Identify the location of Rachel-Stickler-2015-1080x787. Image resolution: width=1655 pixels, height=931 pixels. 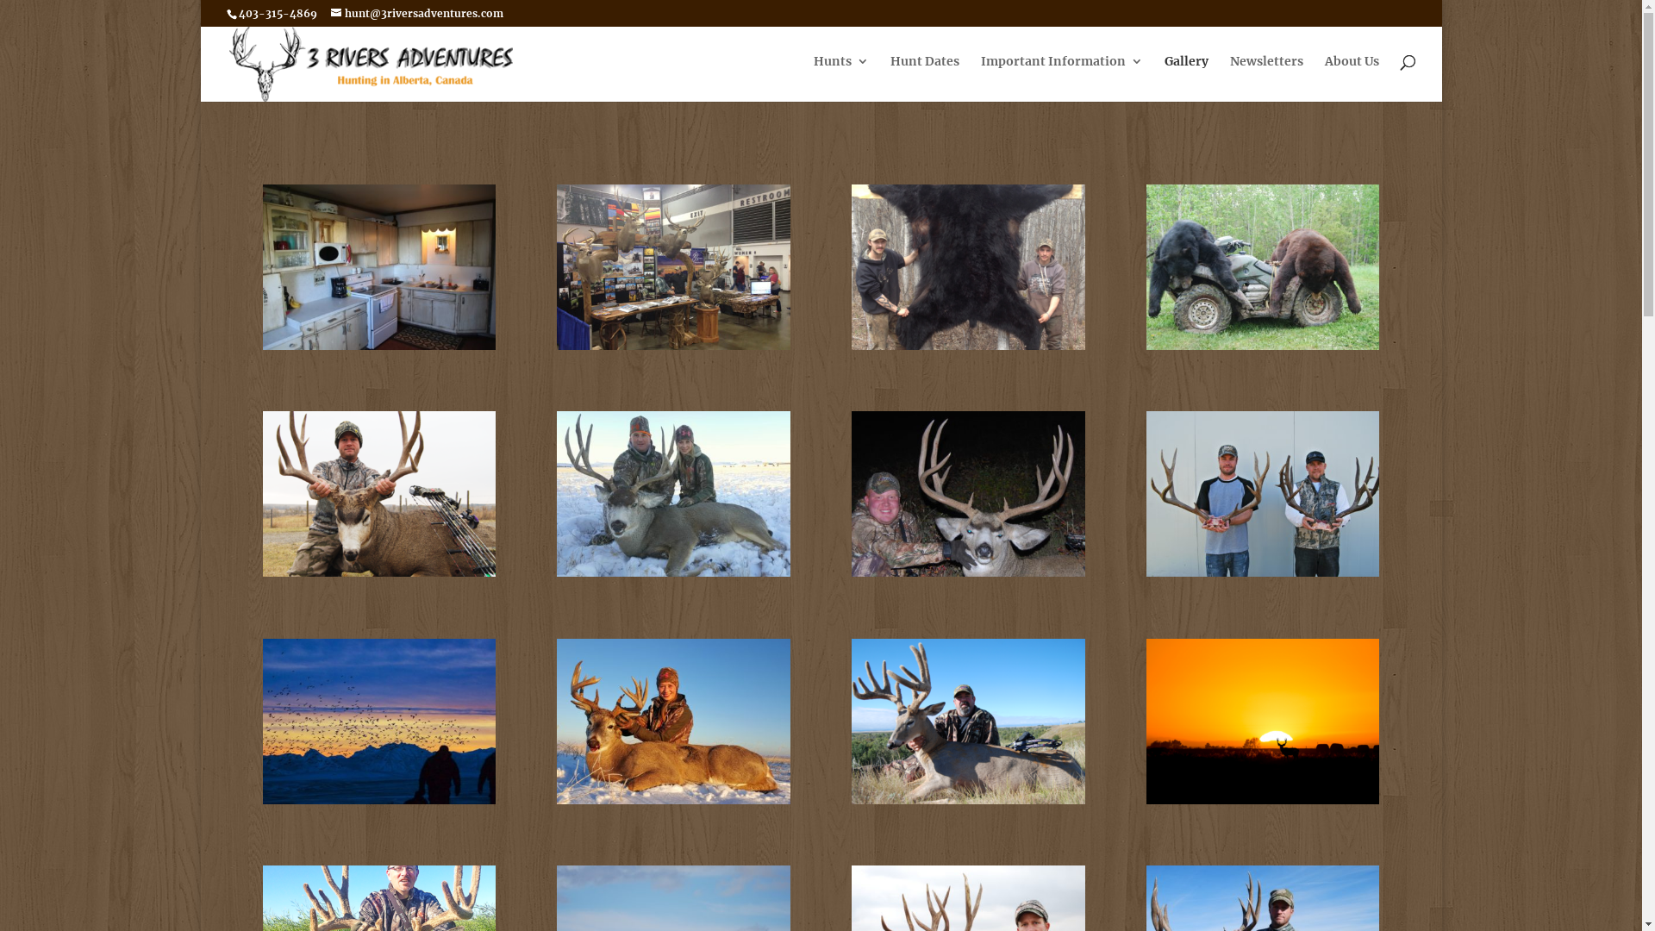
(674, 800).